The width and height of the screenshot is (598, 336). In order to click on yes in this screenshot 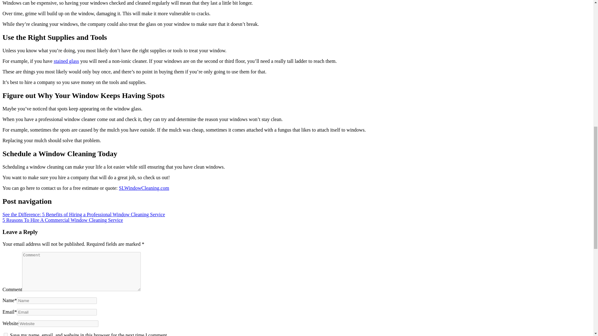, I will do `click(6, 334)`.